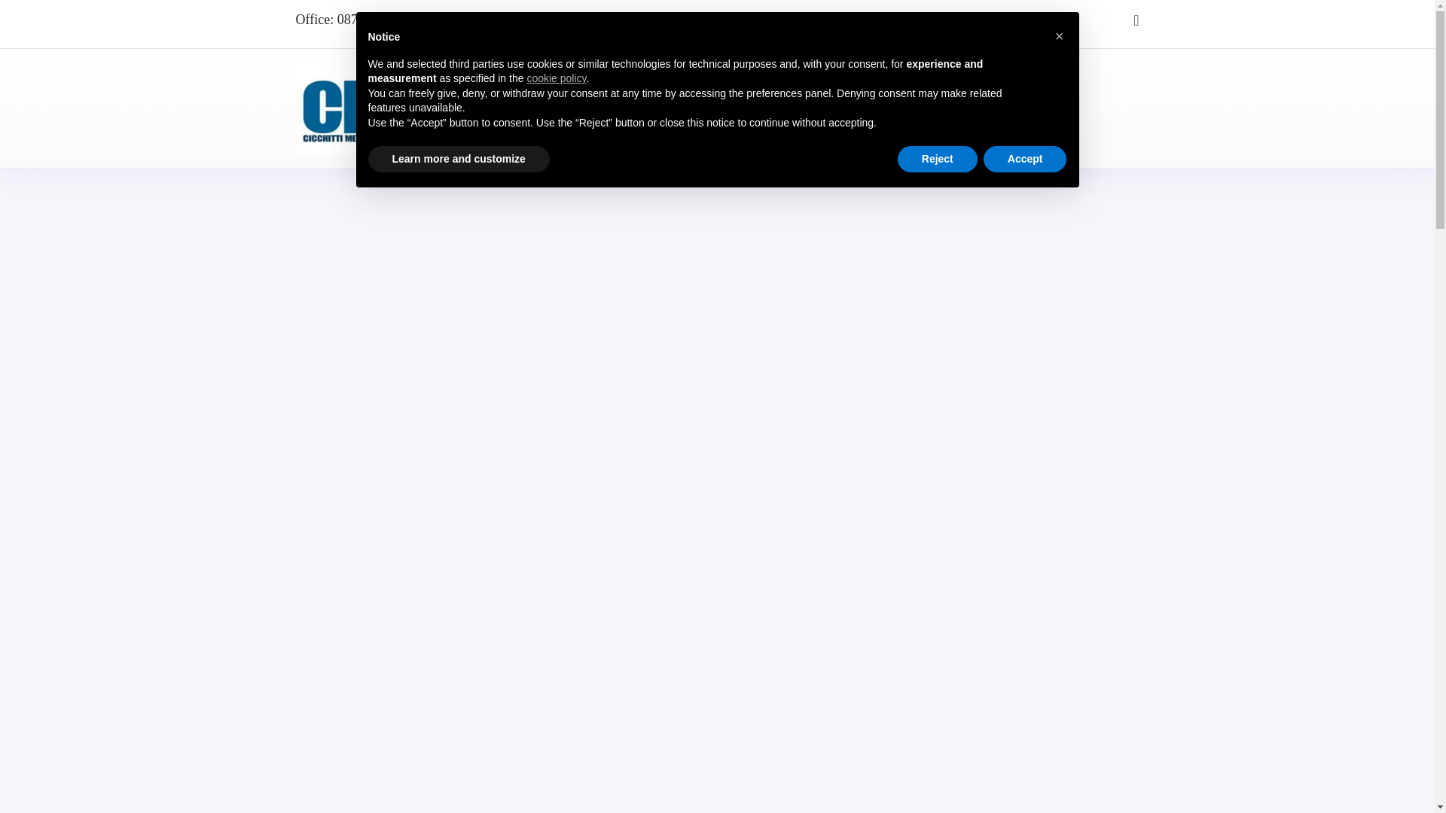  I want to click on Contacts, so click(984, 108).